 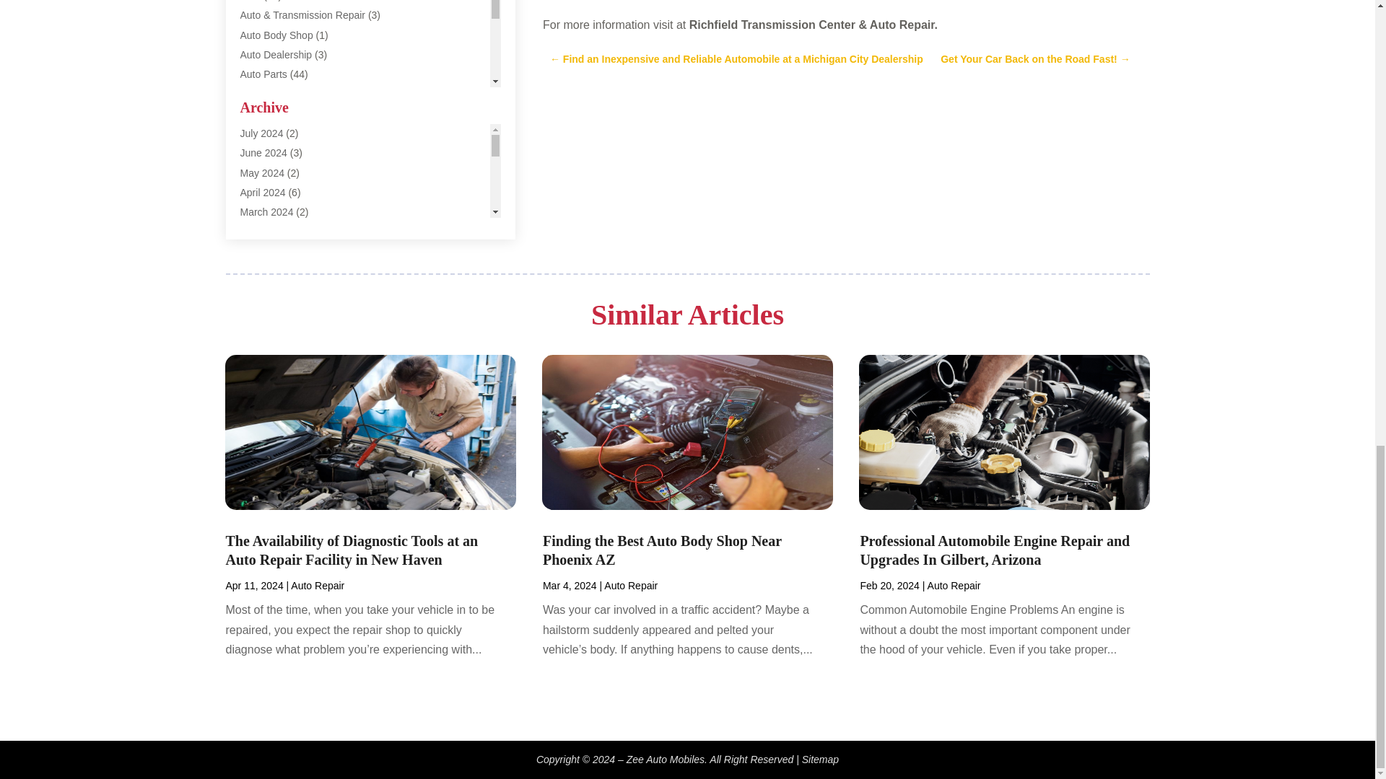 What do you see at coordinates (250, 1) in the screenshot?
I see `Auto` at bounding box center [250, 1].